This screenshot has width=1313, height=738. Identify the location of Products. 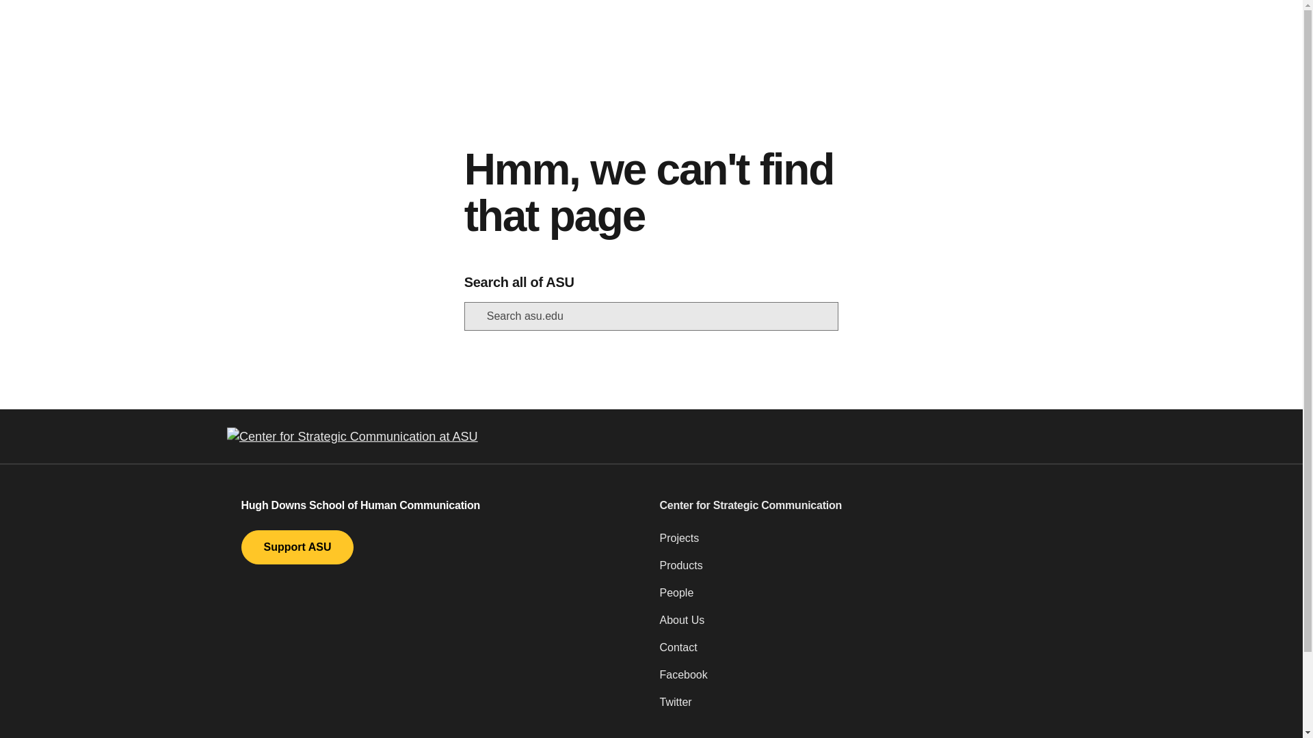
(860, 571).